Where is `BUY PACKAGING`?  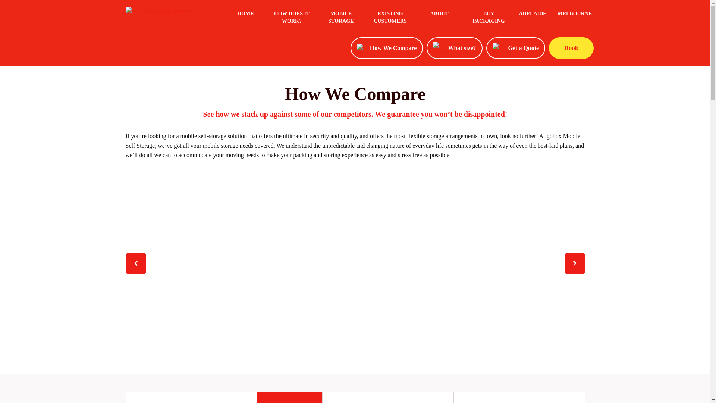
BUY PACKAGING is located at coordinates (489, 19).